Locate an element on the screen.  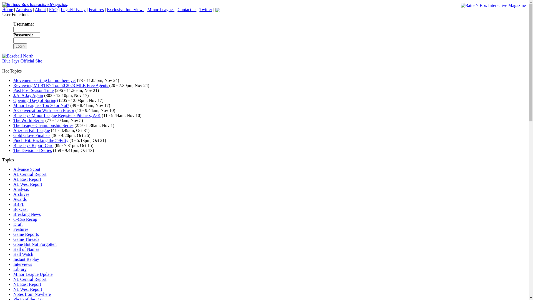
Archives is located at coordinates (21, 194).